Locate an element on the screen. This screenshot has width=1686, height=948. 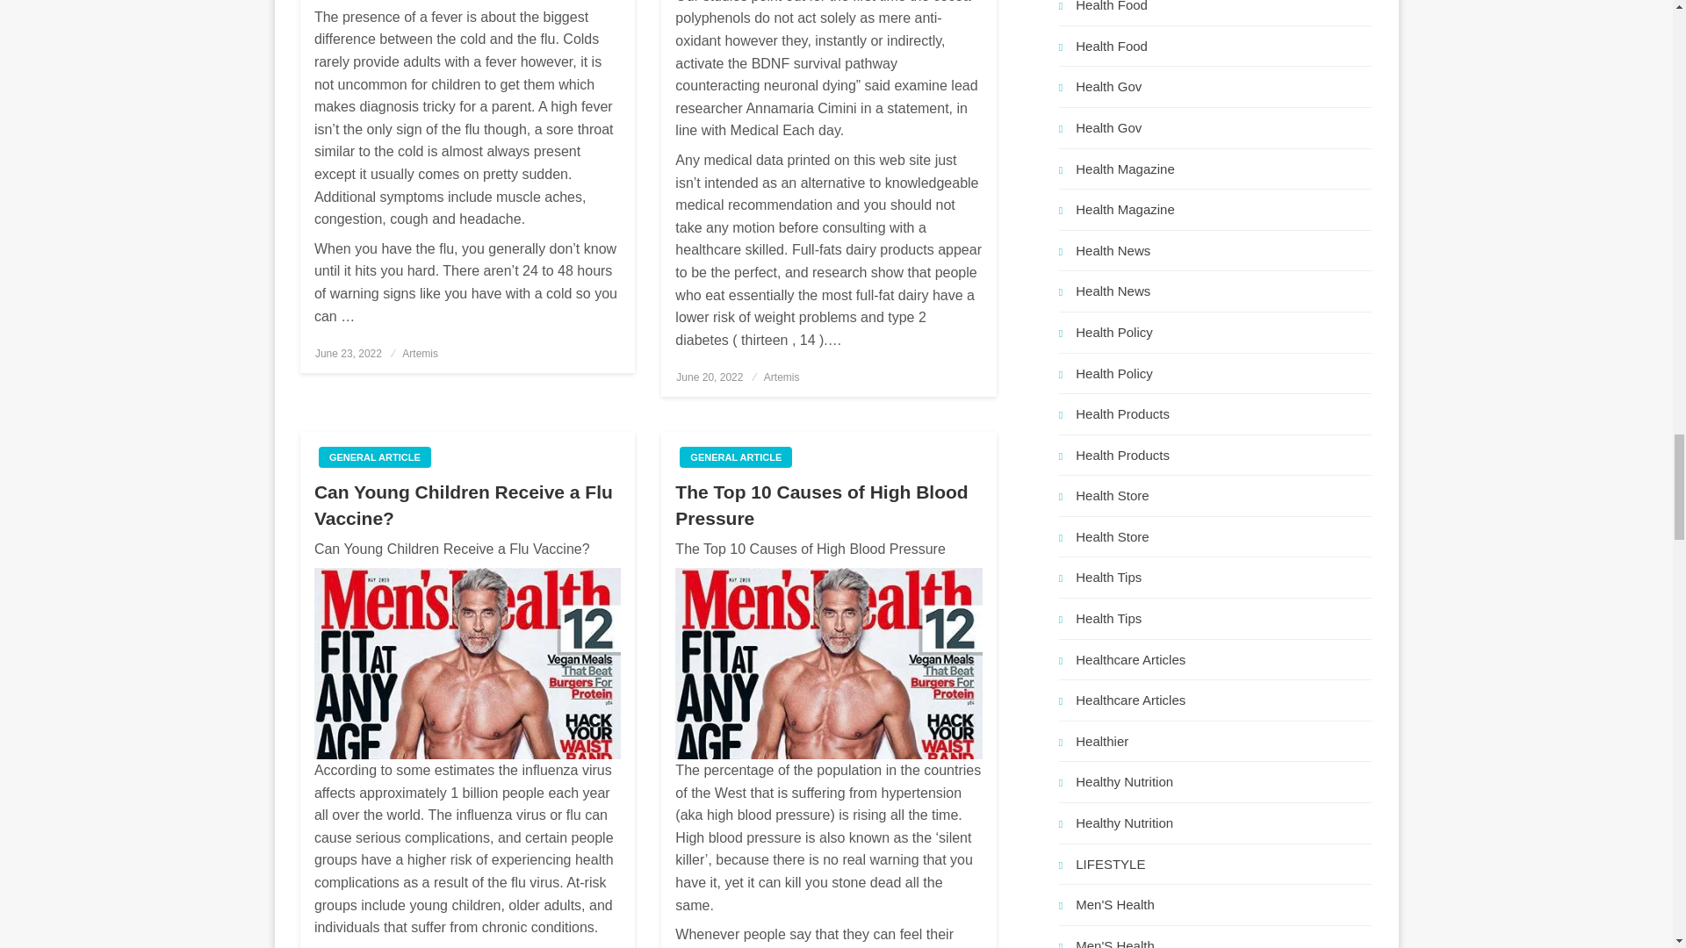
Artemis is located at coordinates (782, 377).